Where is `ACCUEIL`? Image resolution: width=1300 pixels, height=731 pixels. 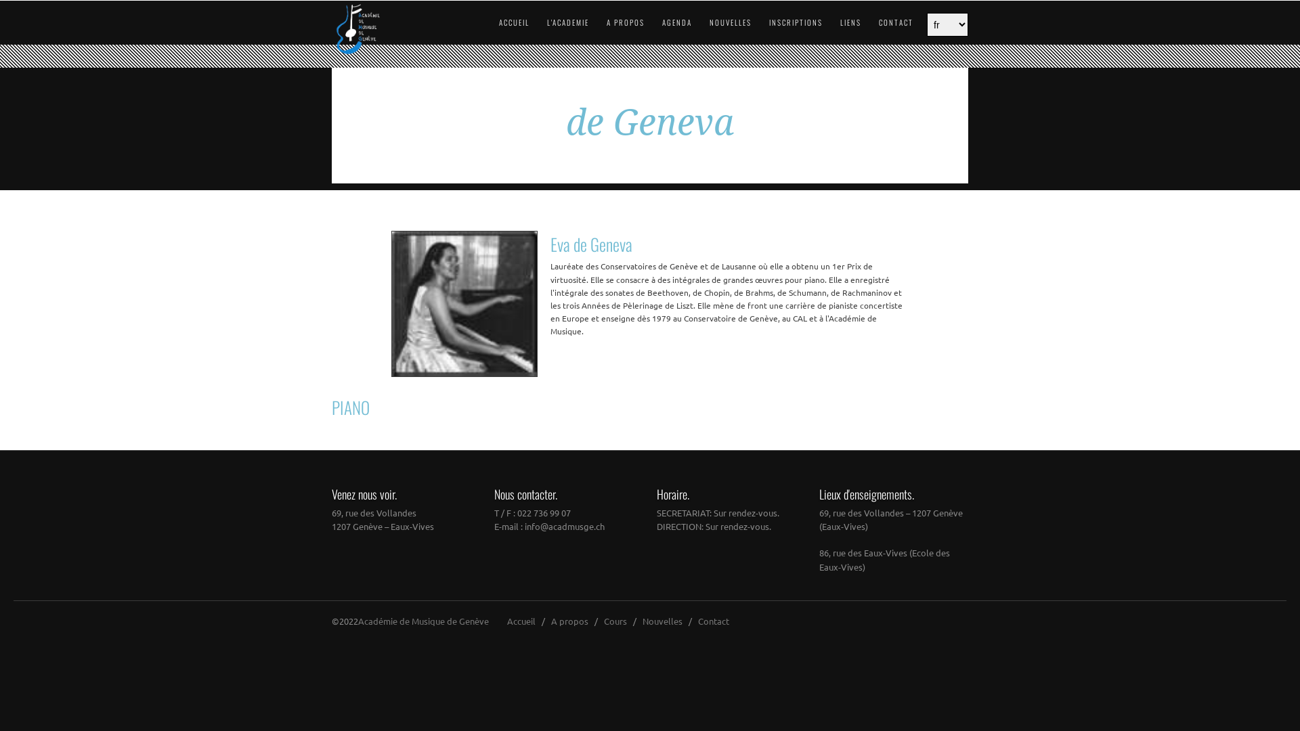 ACCUEIL is located at coordinates (506, 22).